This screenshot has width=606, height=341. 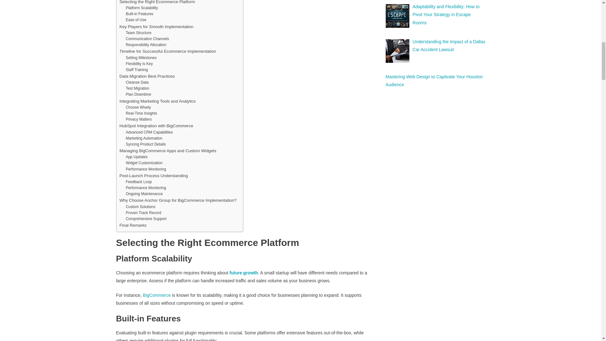 What do you see at coordinates (139, 14) in the screenshot?
I see `Built-in Features` at bounding box center [139, 14].